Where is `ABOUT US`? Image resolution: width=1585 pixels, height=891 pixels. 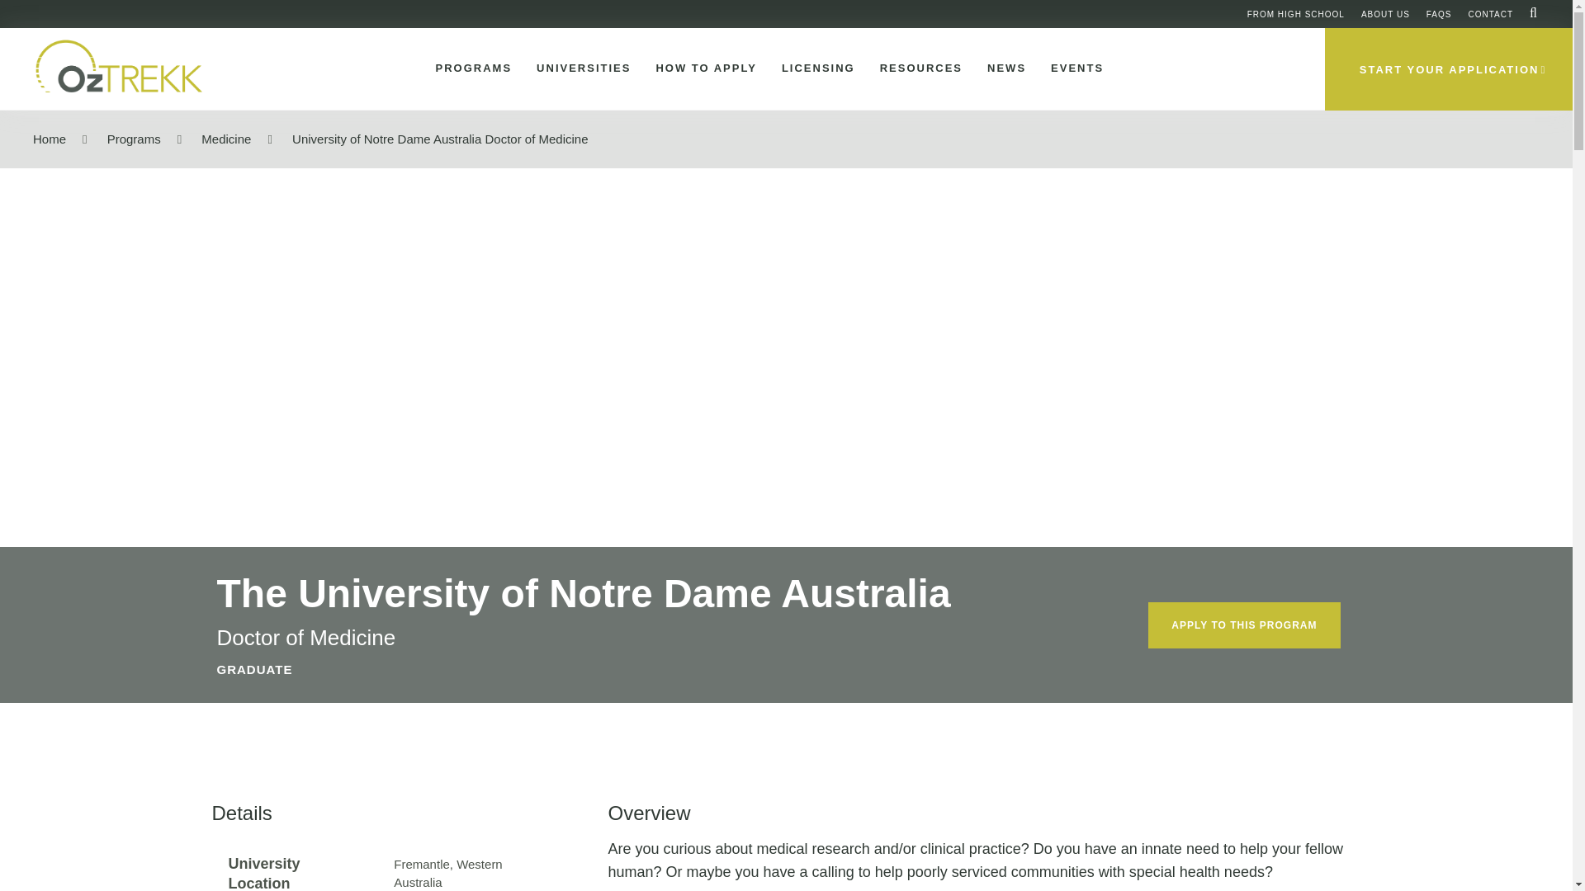
ABOUT US is located at coordinates (1385, 13).